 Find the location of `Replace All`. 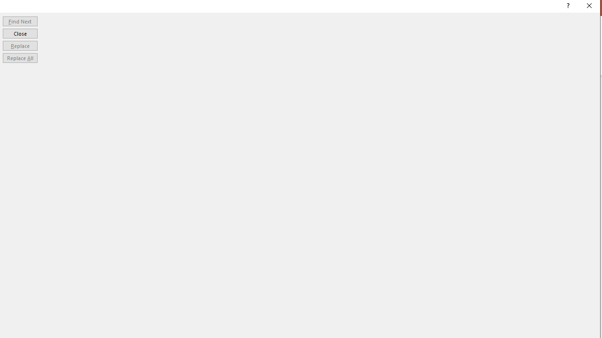

Replace All is located at coordinates (20, 58).